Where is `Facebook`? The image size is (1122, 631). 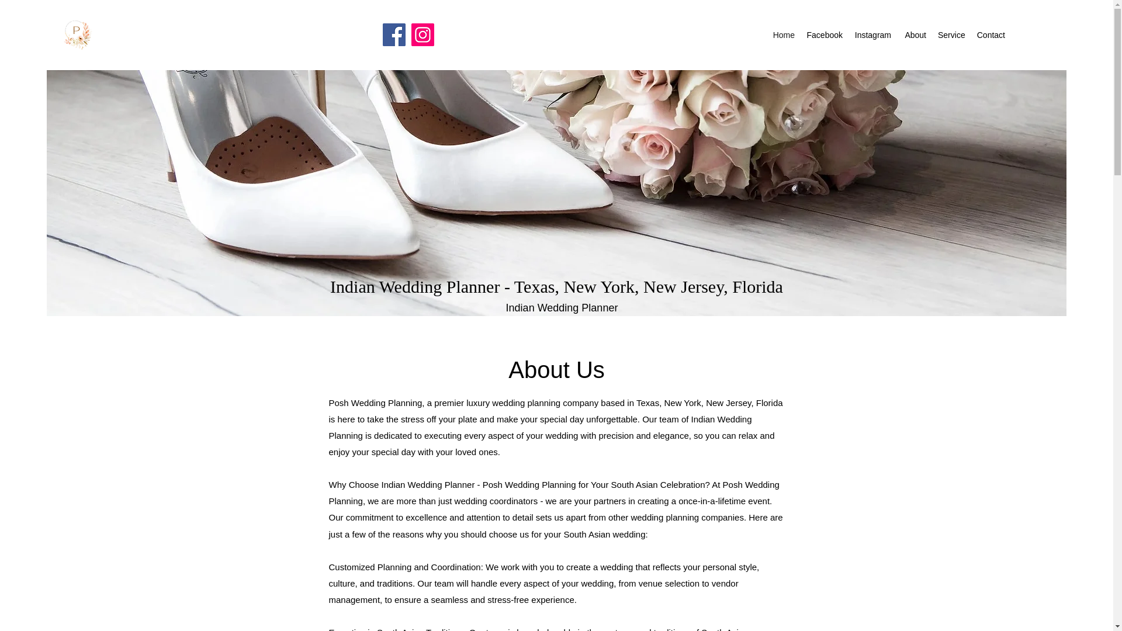
Facebook is located at coordinates (824, 35).